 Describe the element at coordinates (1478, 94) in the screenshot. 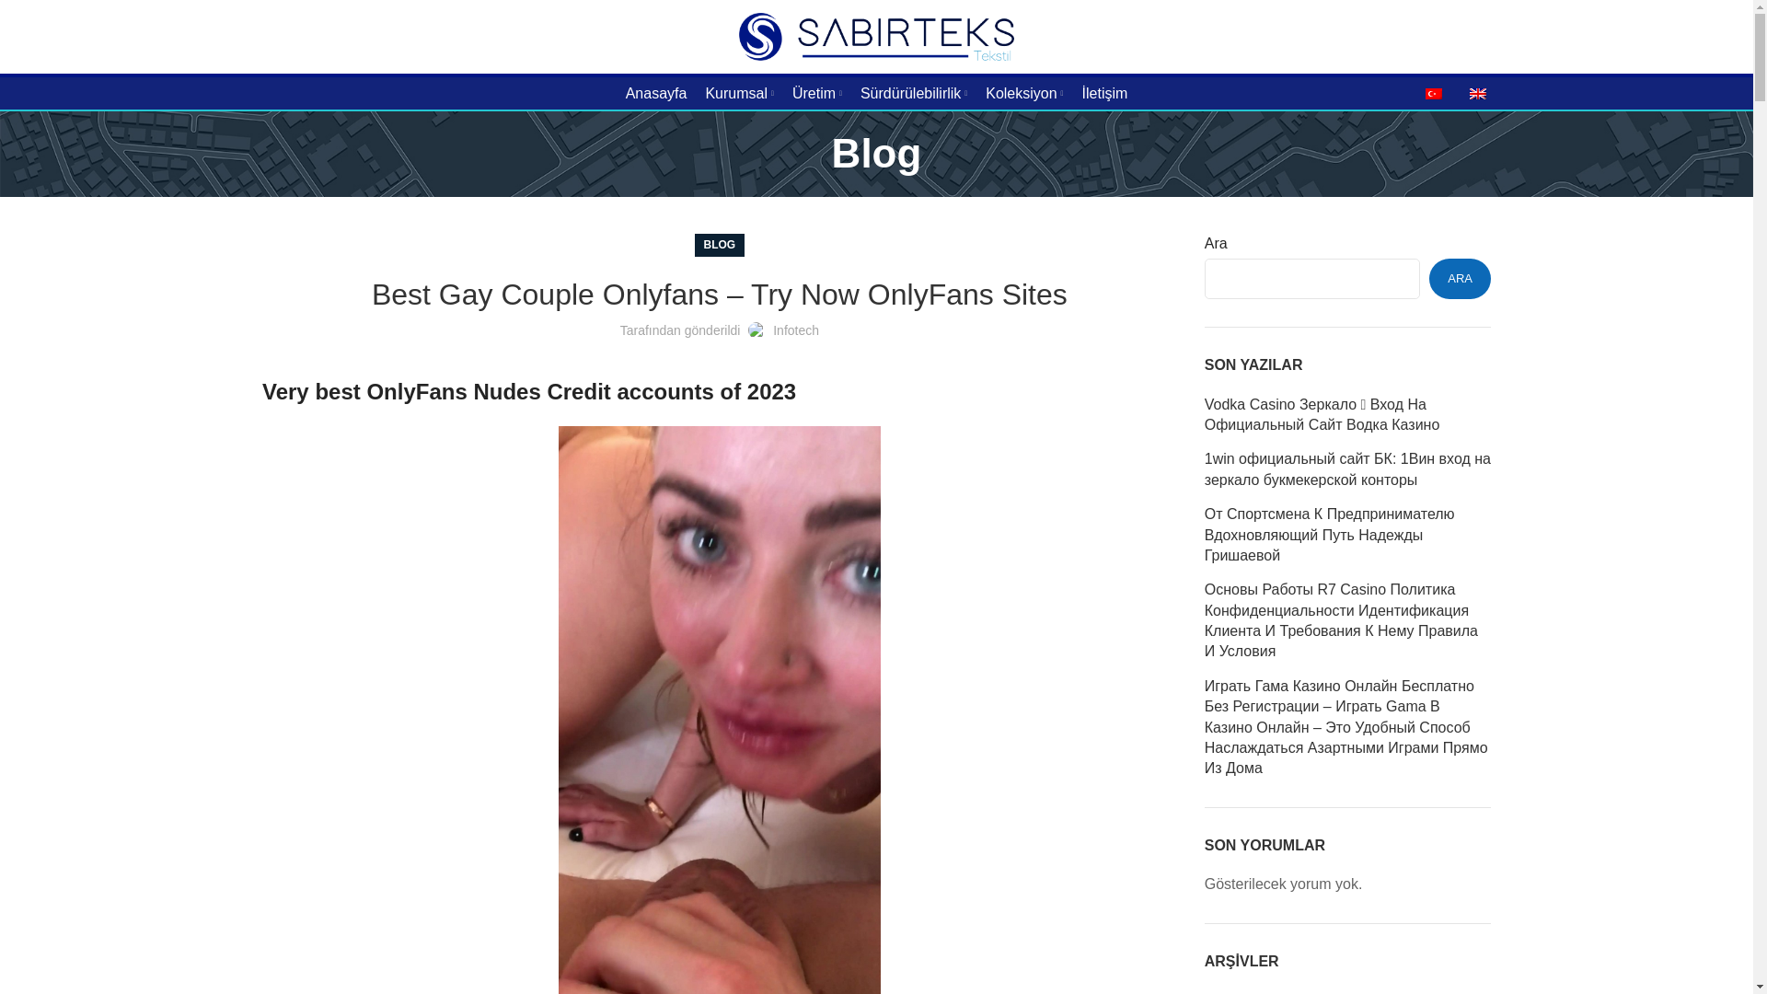

I see `English` at that location.